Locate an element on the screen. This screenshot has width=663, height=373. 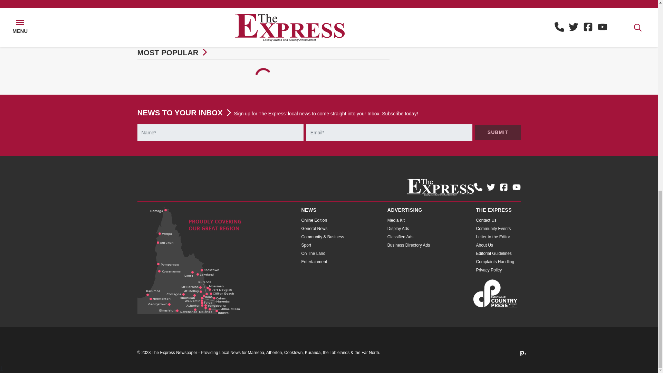
Media Kit is located at coordinates (396, 220).